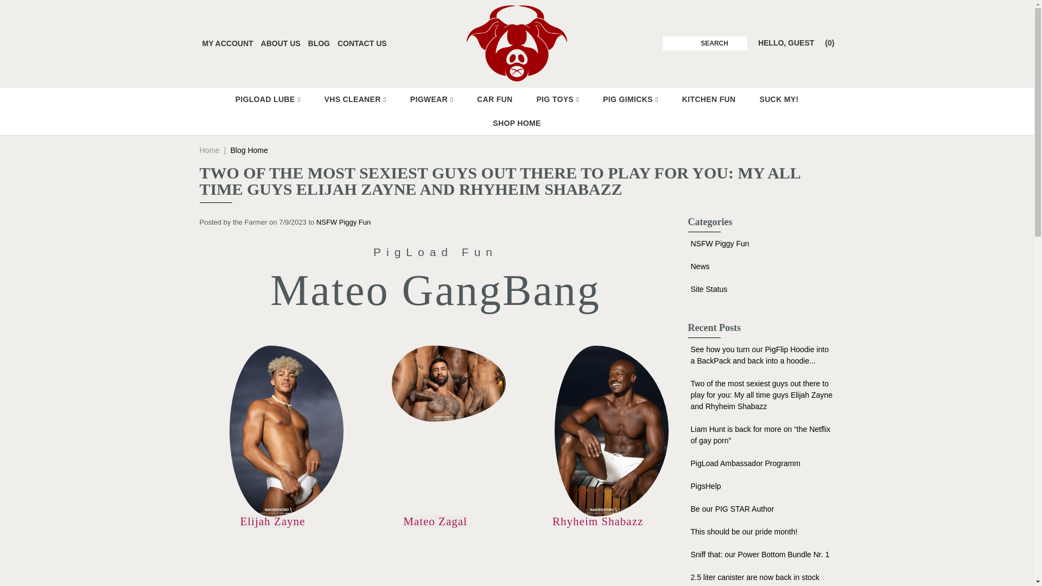 The image size is (1042, 586). I want to click on HOME, so click(517, 43).